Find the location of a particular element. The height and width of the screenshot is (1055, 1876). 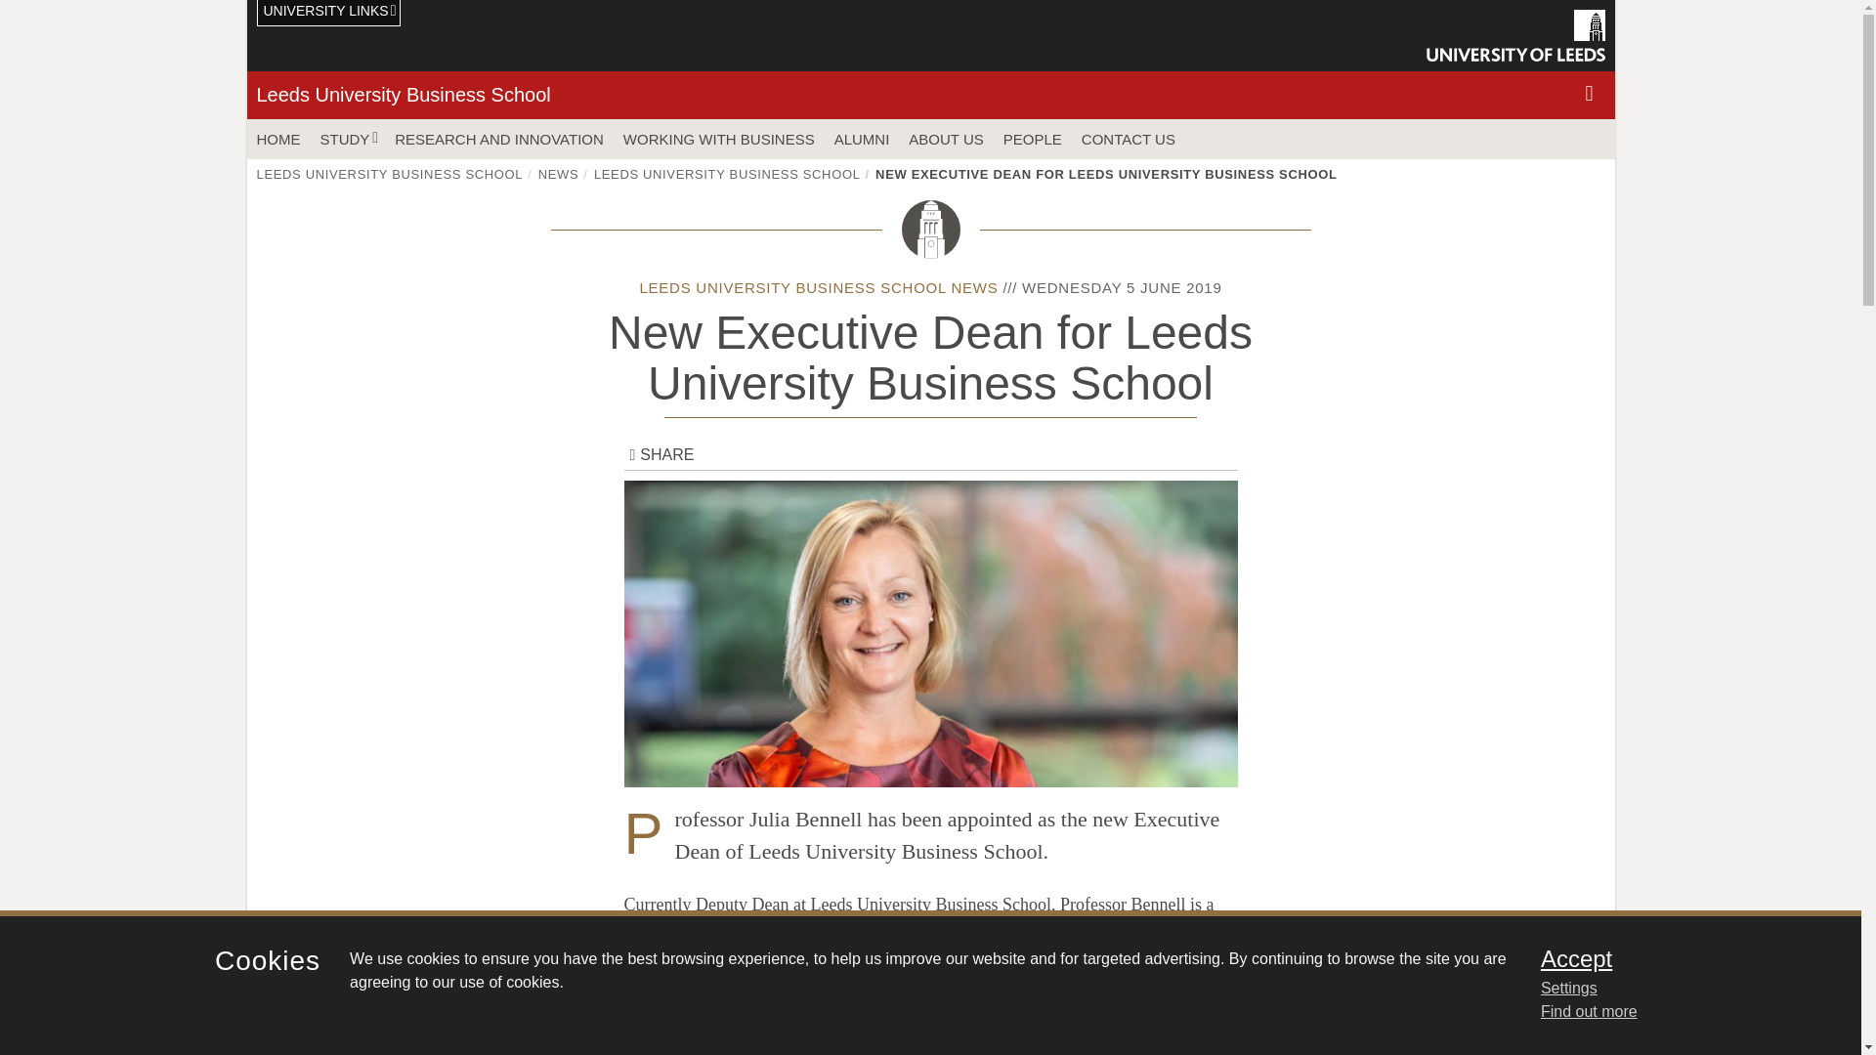

Settings is located at coordinates (1675, 989).